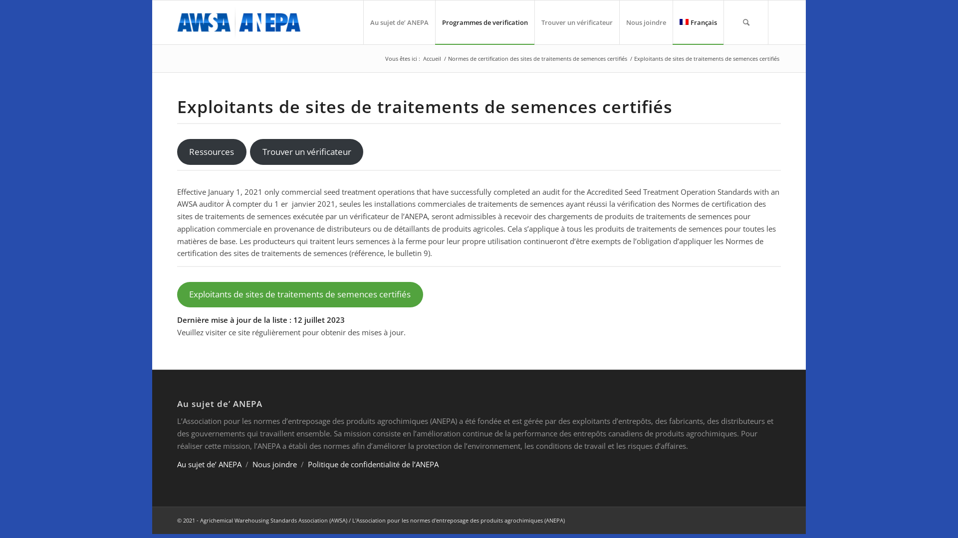 Image resolution: width=958 pixels, height=538 pixels. What do you see at coordinates (646, 22) in the screenshot?
I see `Nous joindre` at bounding box center [646, 22].